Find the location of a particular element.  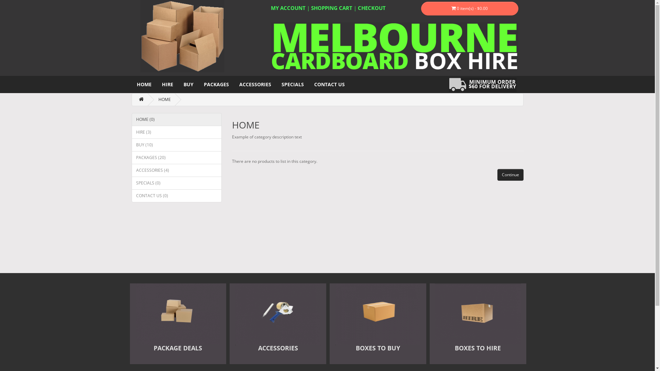

BUY (10) is located at coordinates (177, 145).